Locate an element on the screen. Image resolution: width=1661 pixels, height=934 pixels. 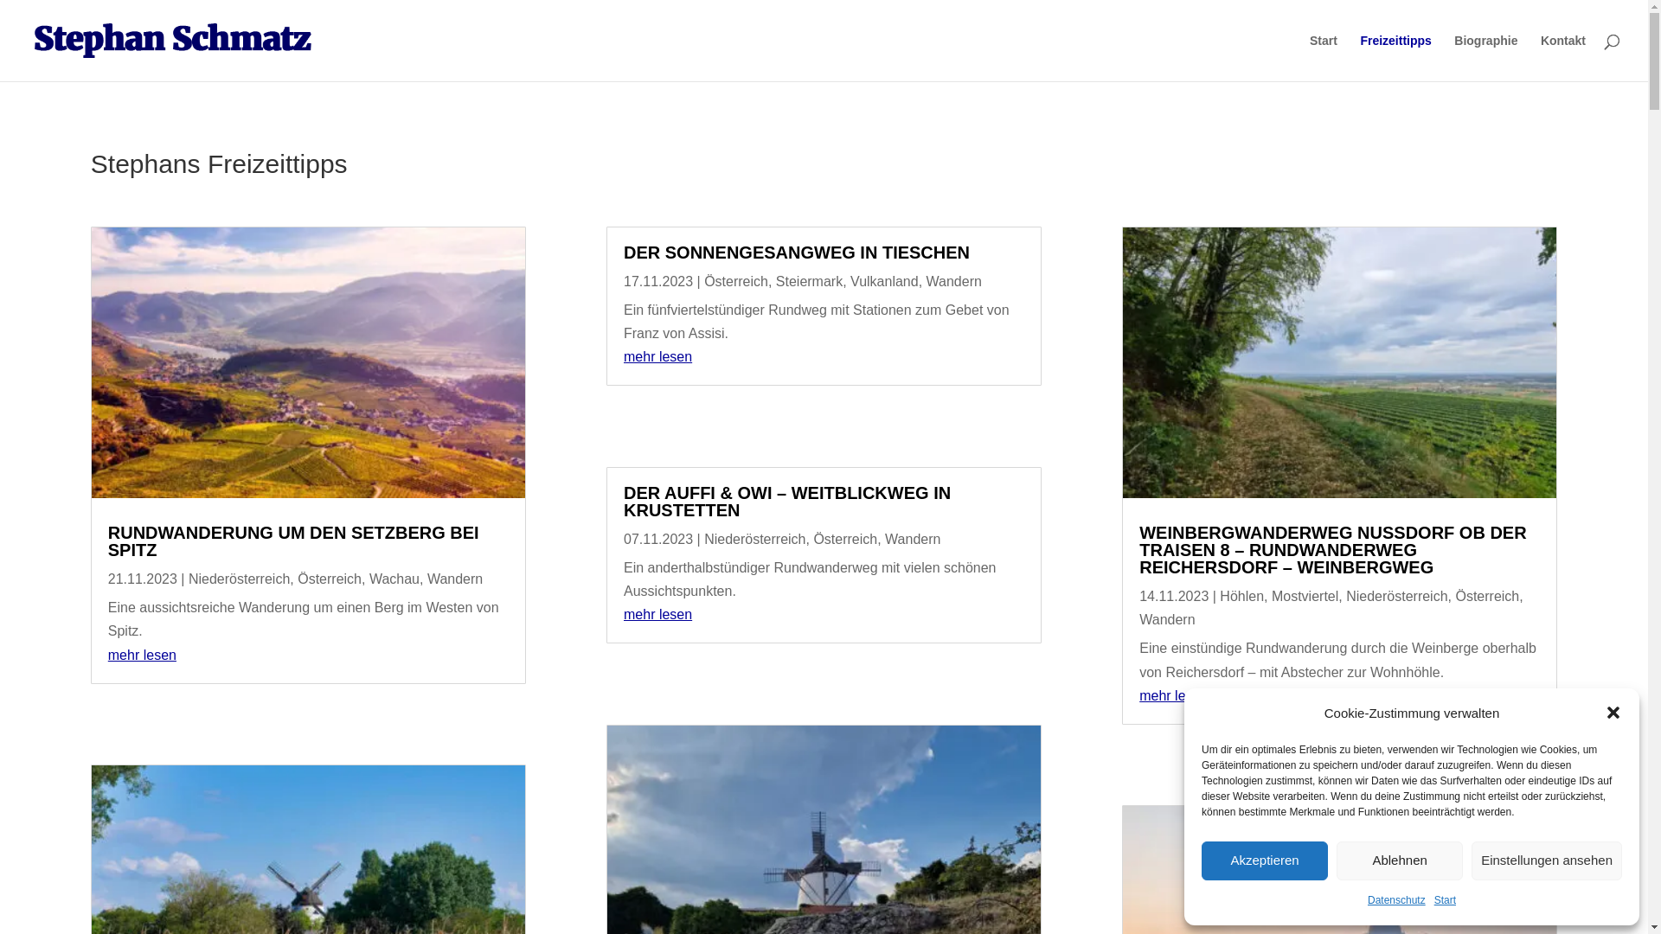
mehr lesen is located at coordinates (657, 356).